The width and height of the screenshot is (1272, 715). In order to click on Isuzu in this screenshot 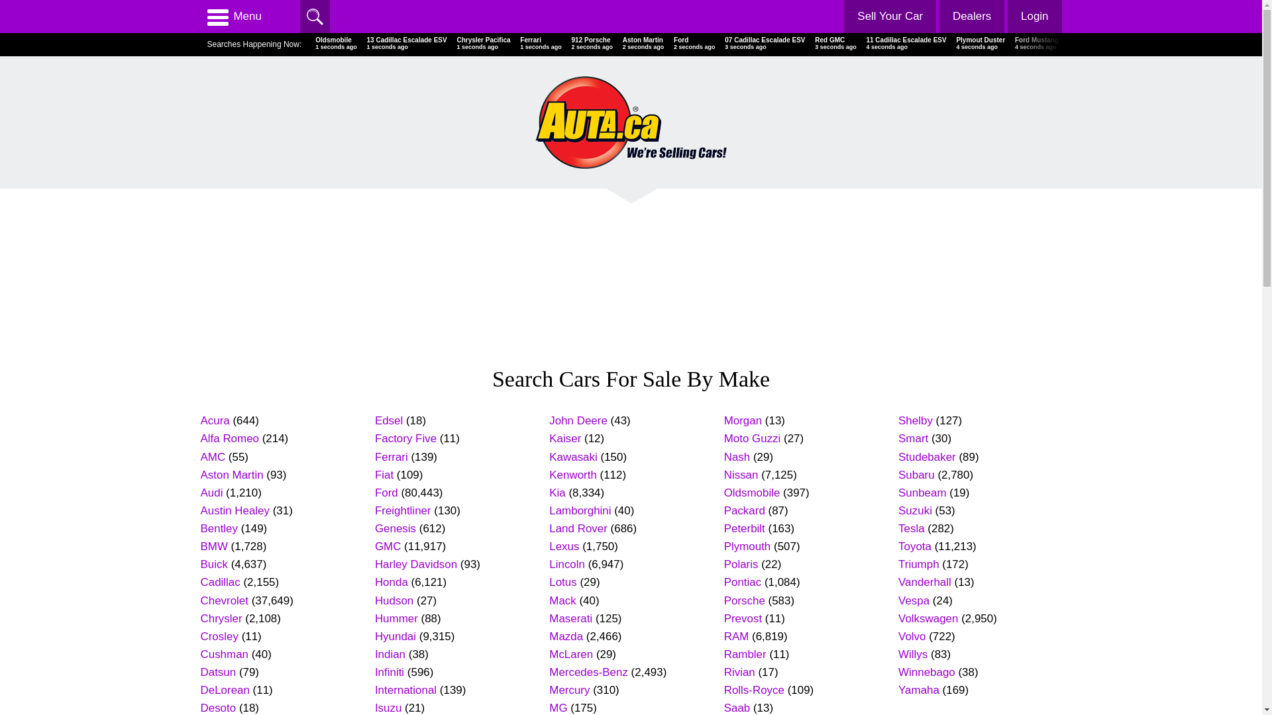, I will do `click(388, 708)`.